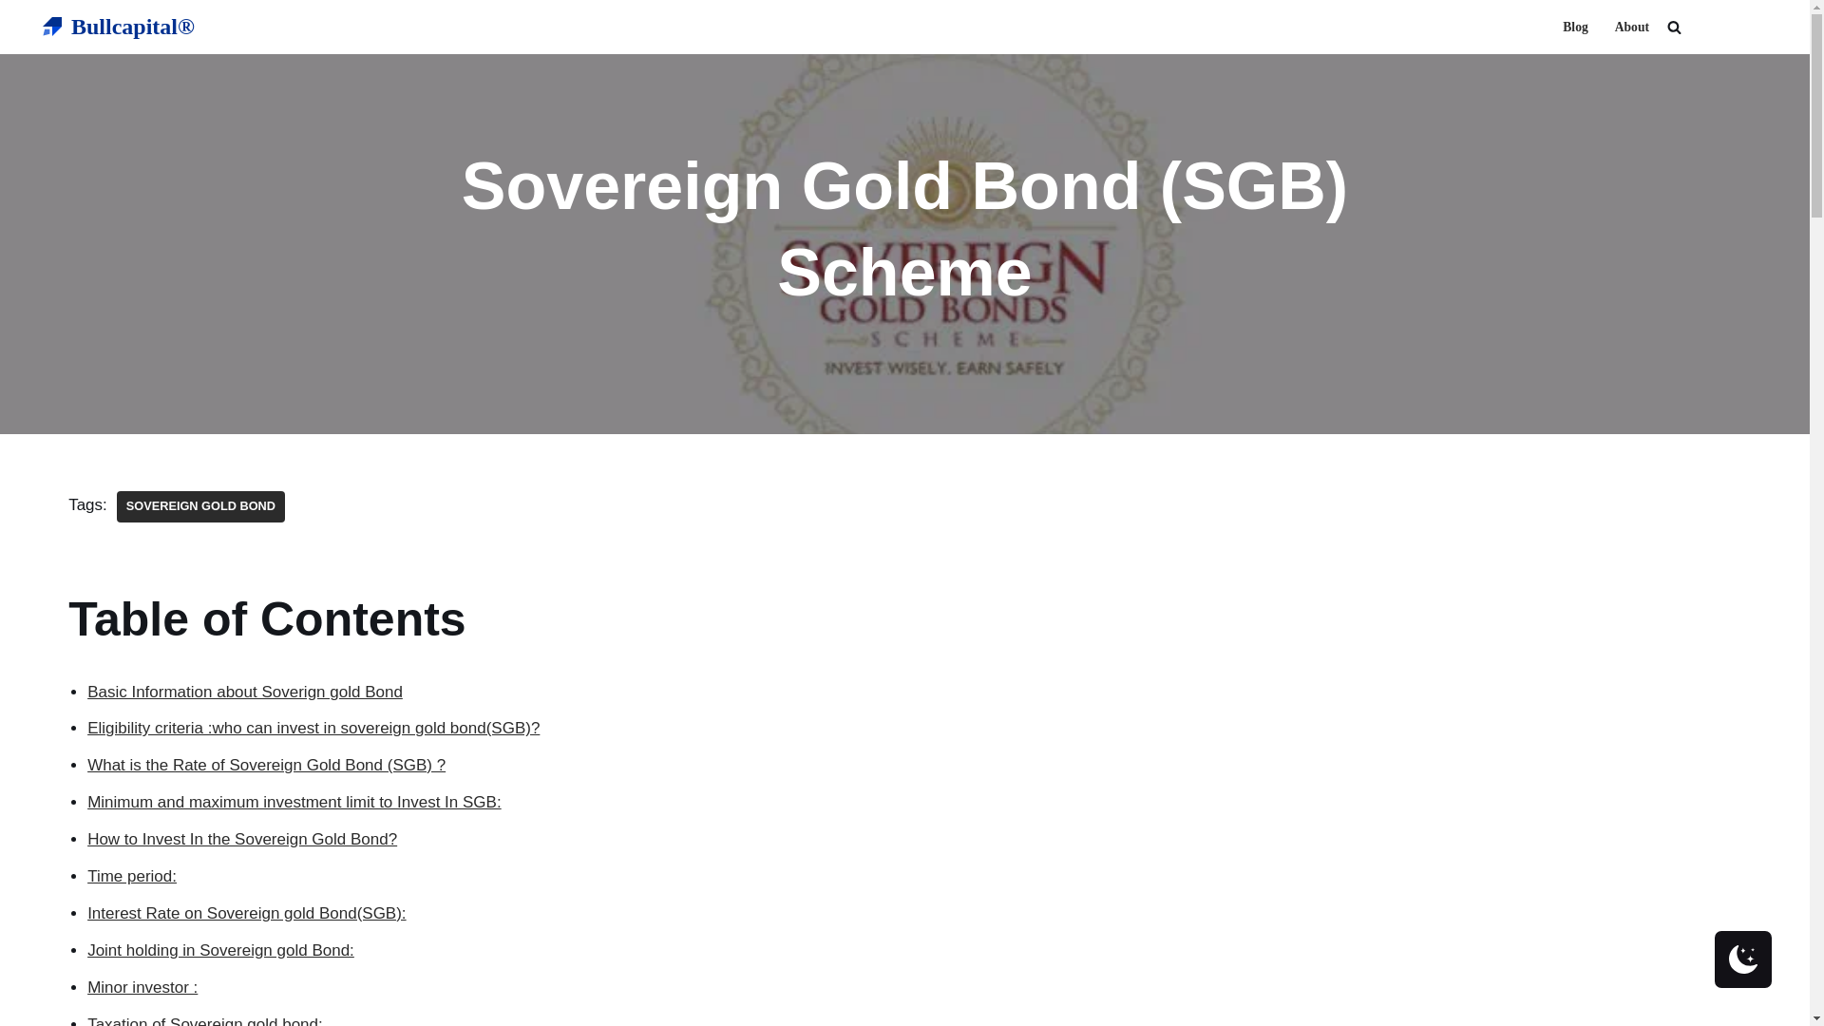  Describe the element at coordinates (220, 950) in the screenshot. I see `Joint holding in Sovereign gold Bond:` at that location.